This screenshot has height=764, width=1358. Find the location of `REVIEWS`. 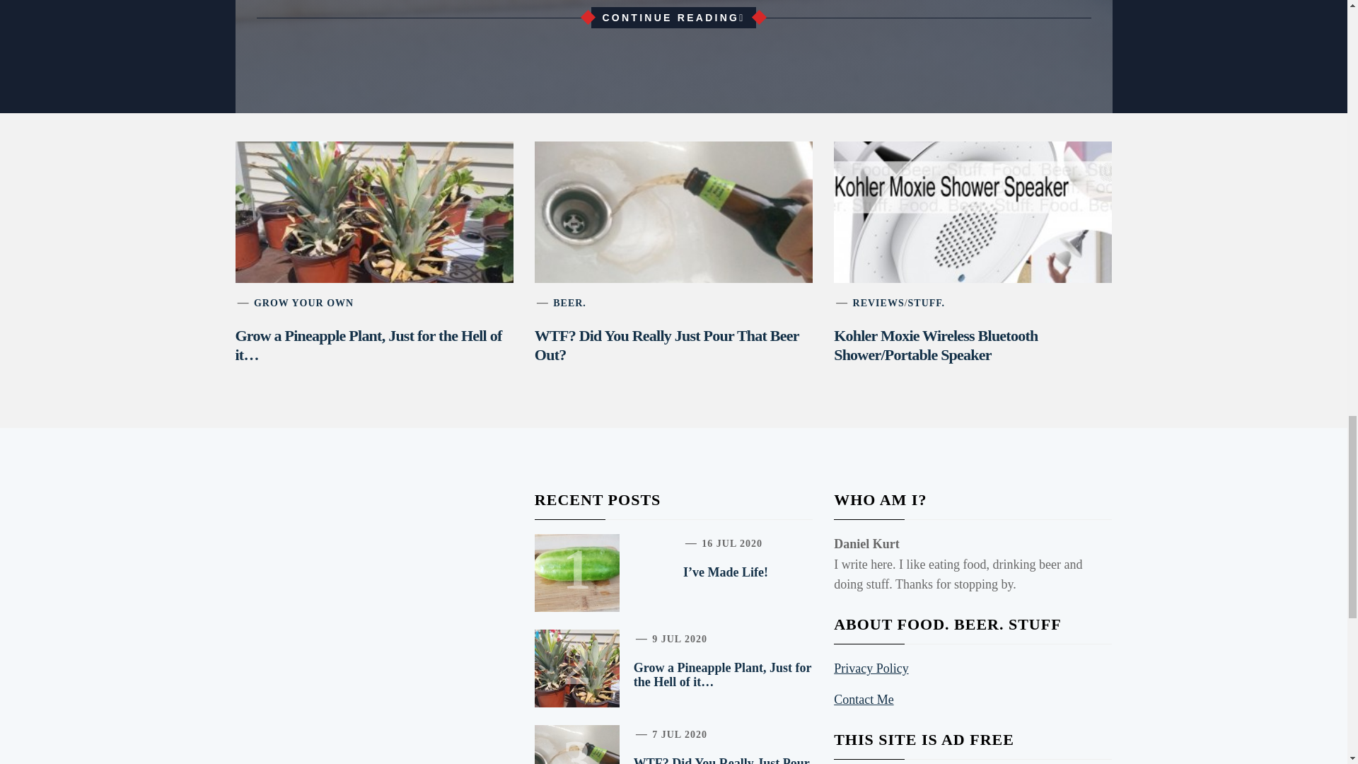

REVIEWS is located at coordinates (878, 303).